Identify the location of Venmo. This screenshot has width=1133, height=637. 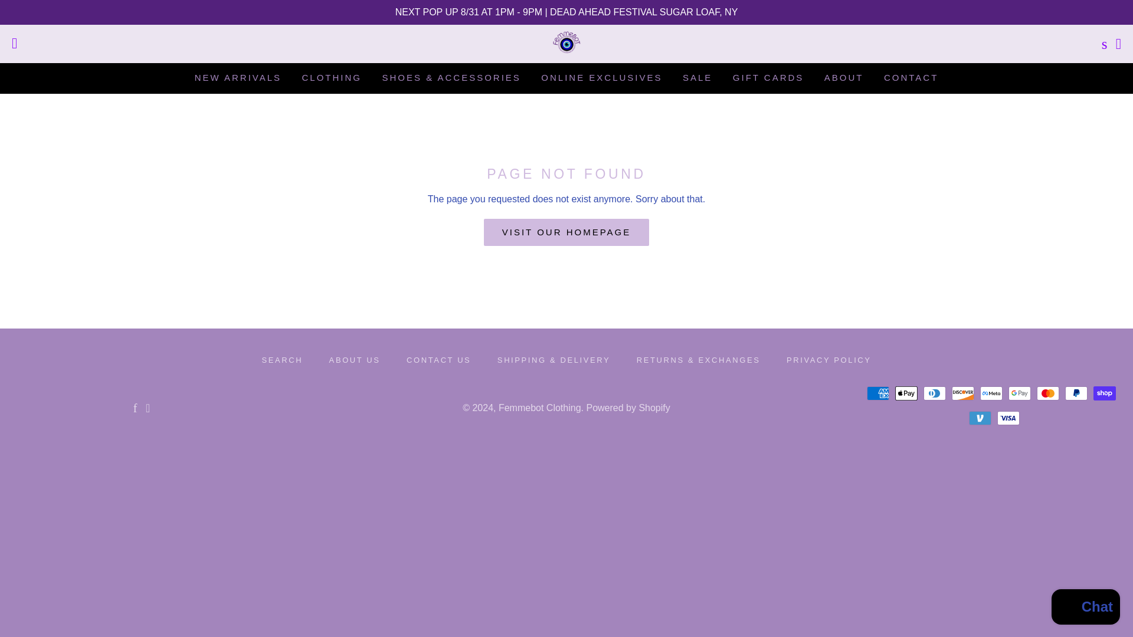
(980, 418).